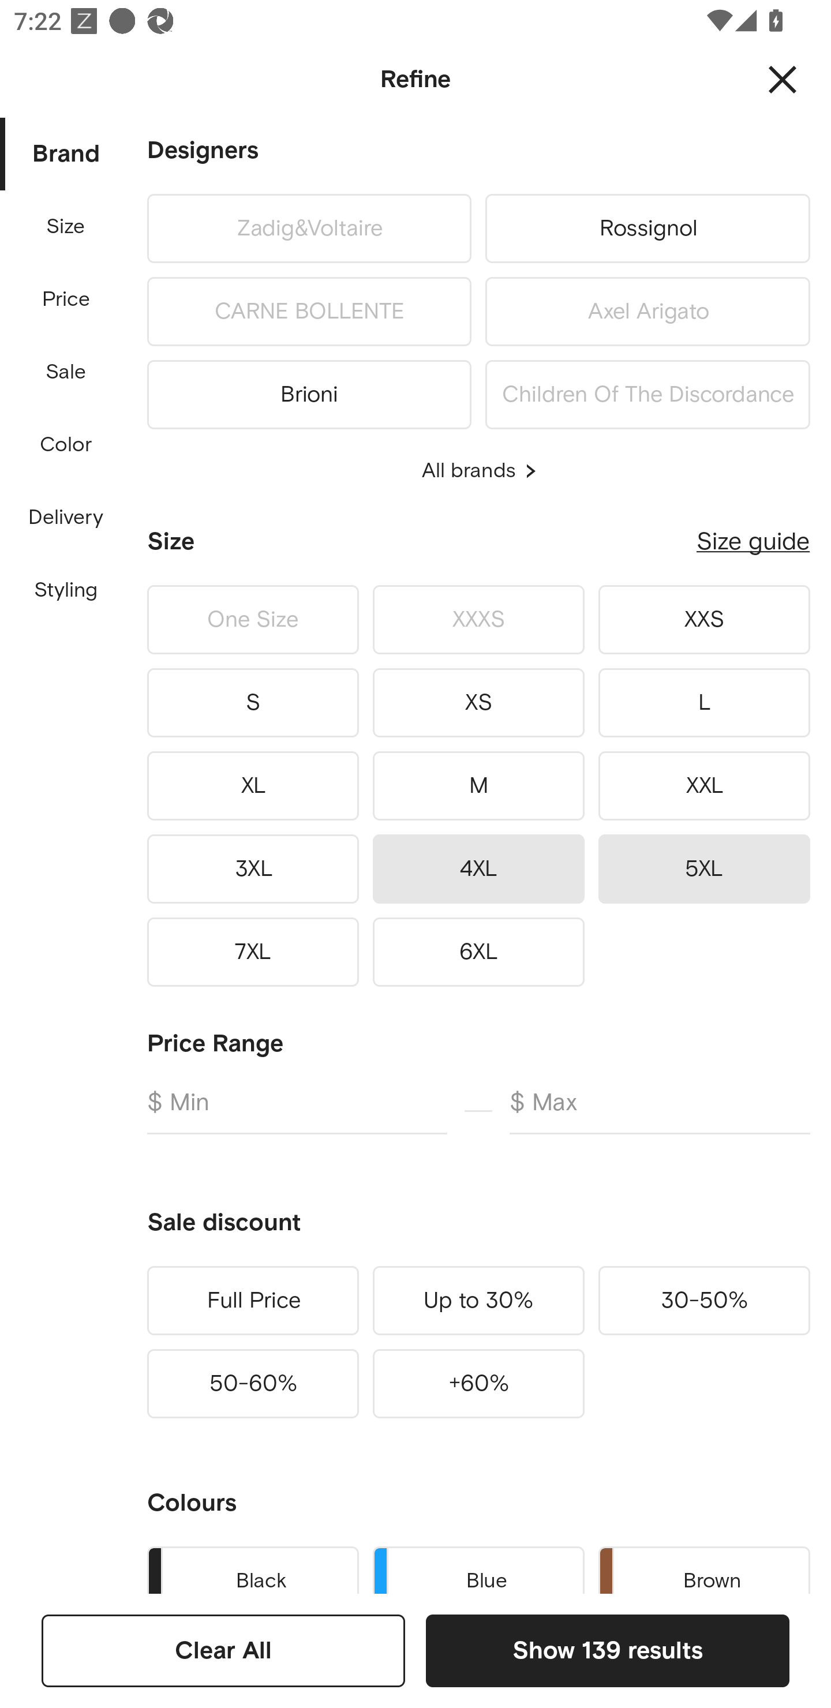 Image resolution: width=831 pixels, height=1708 pixels. I want to click on $ Max, so click(660, 1111).